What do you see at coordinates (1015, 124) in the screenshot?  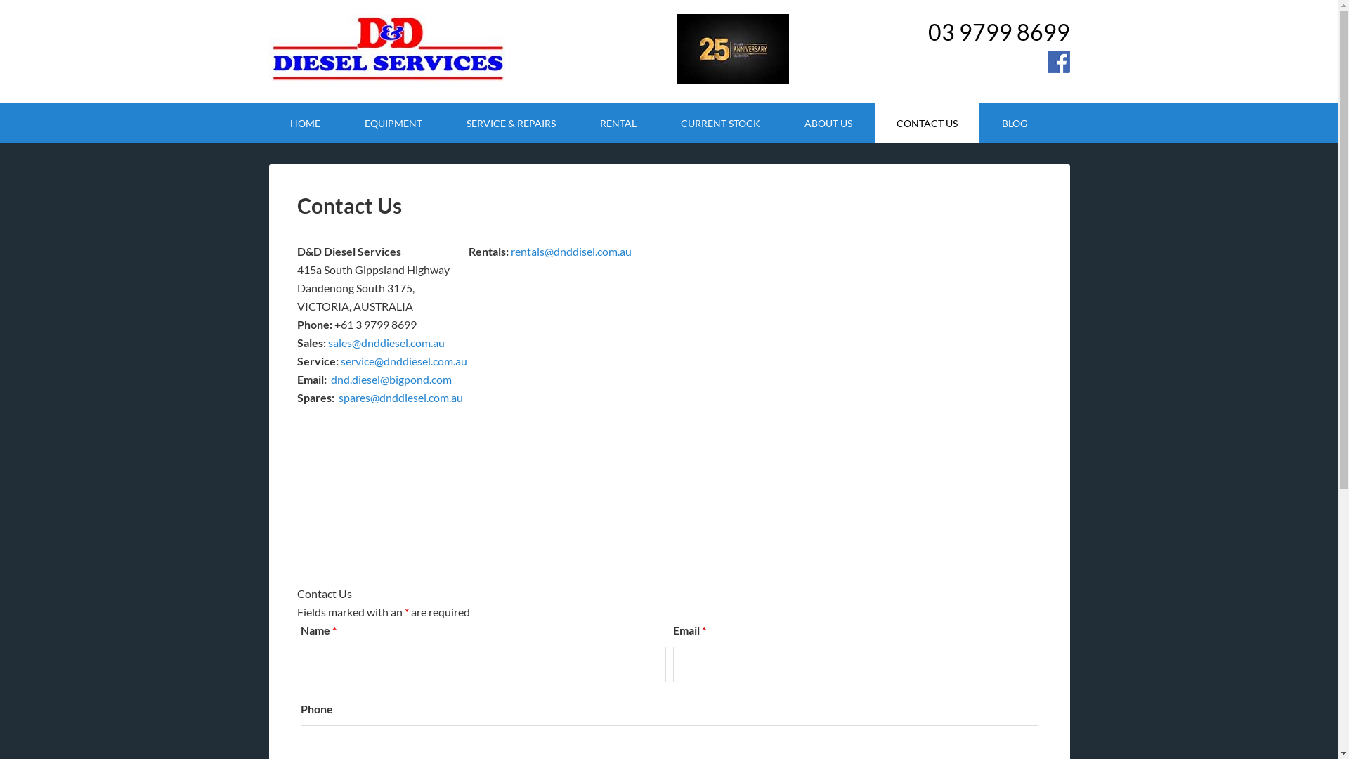 I see `BLOG` at bounding box center [1015, 124].